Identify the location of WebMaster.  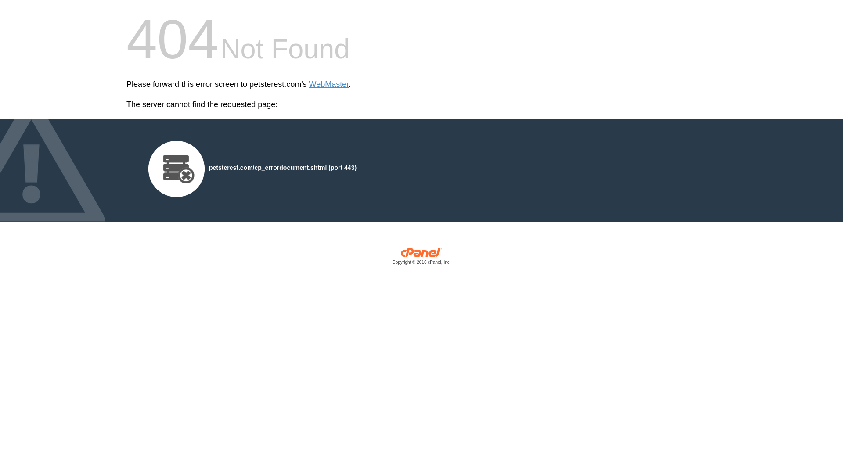
(329, 84).